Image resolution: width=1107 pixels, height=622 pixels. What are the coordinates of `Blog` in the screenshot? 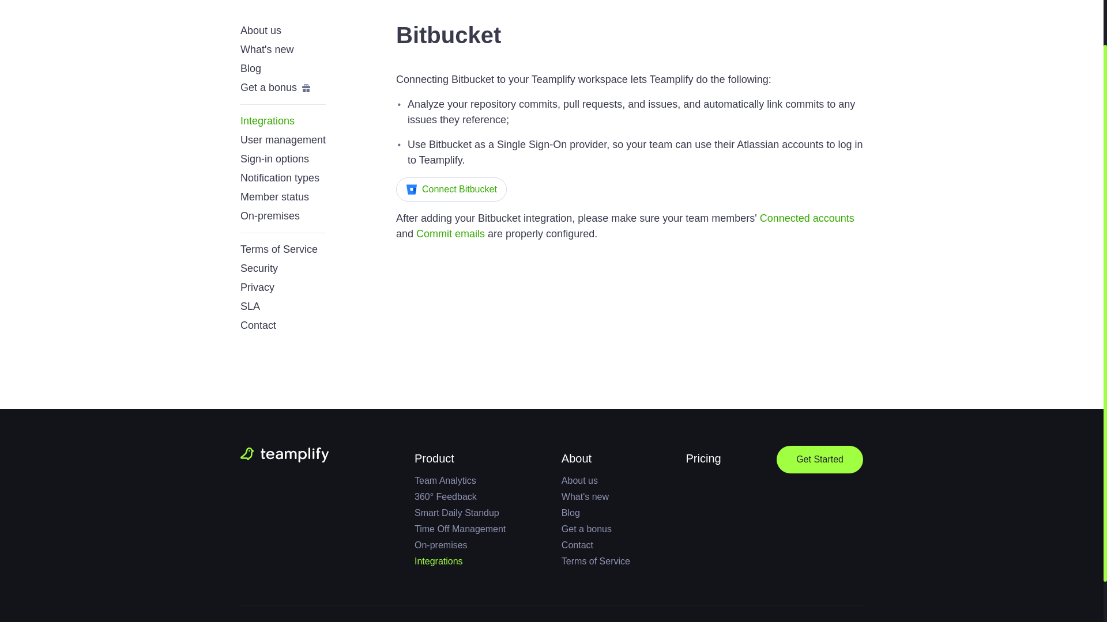 It's located at (250, 69).